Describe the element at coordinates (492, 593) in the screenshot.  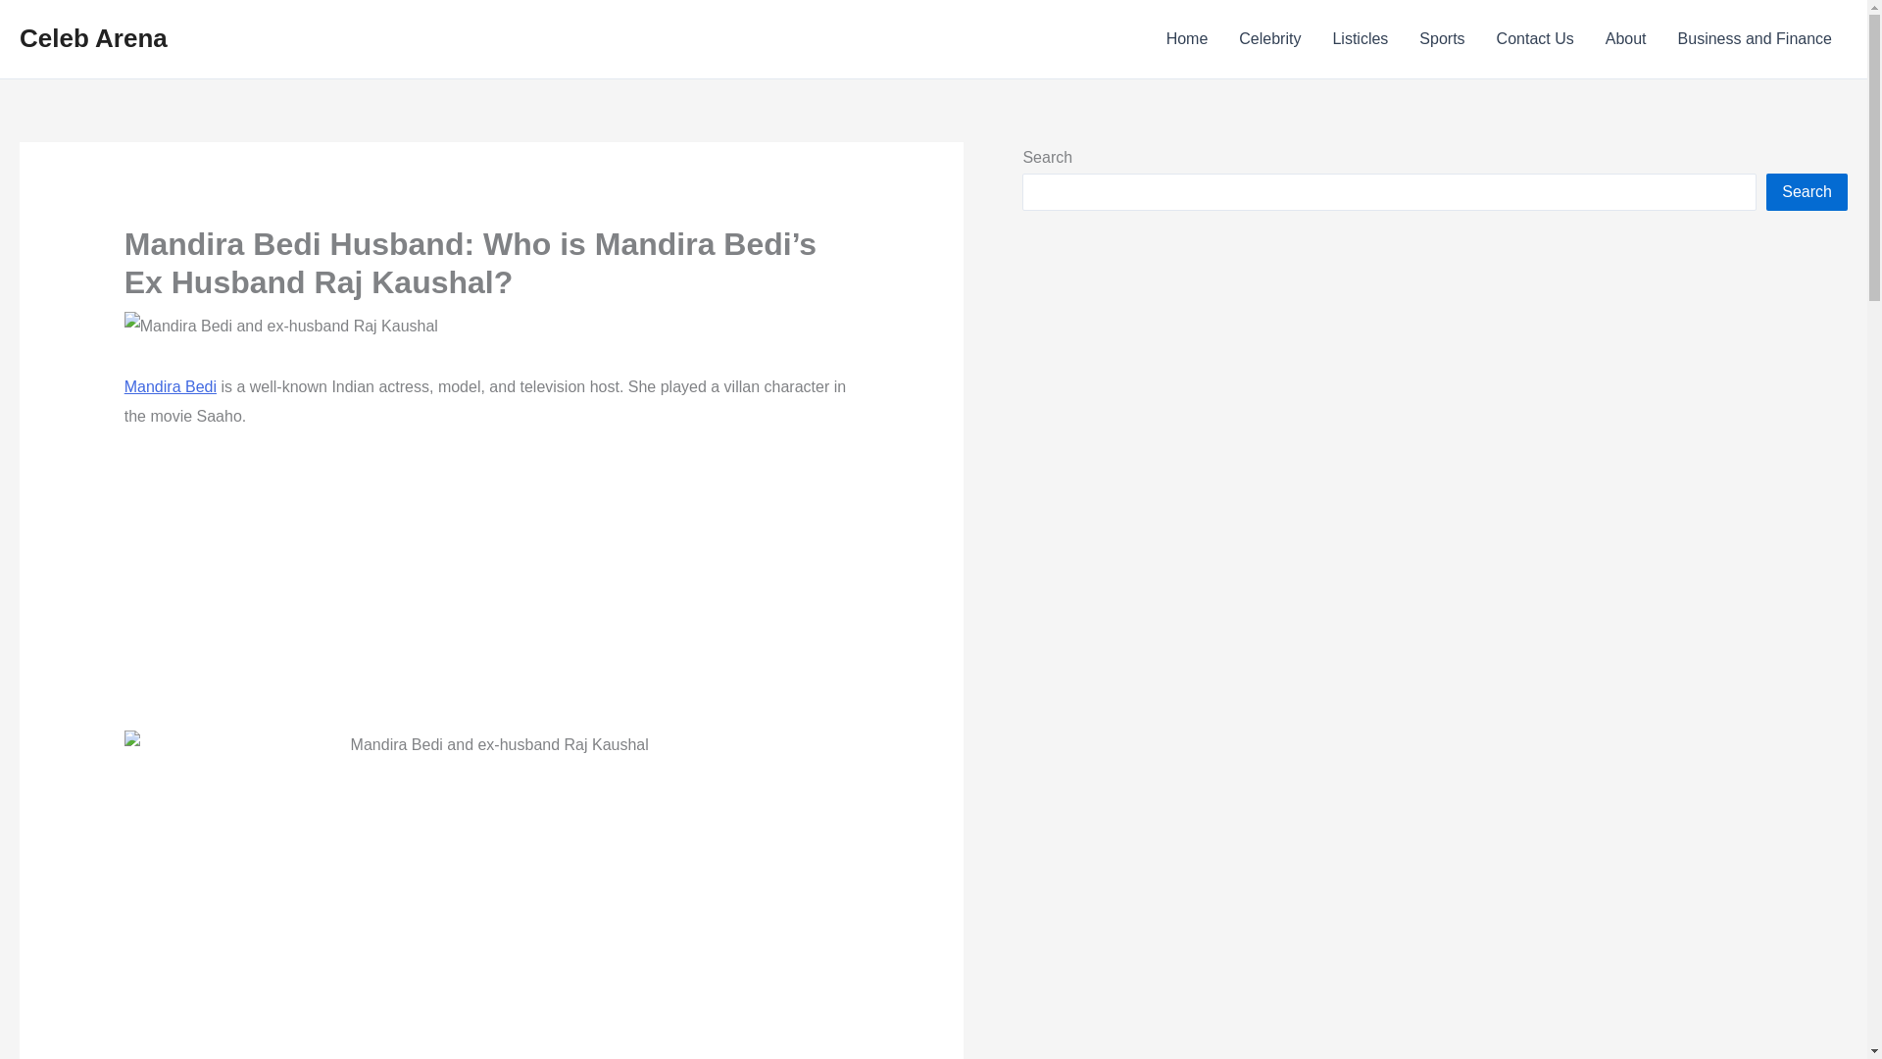
I see `Advertisement` at that location.